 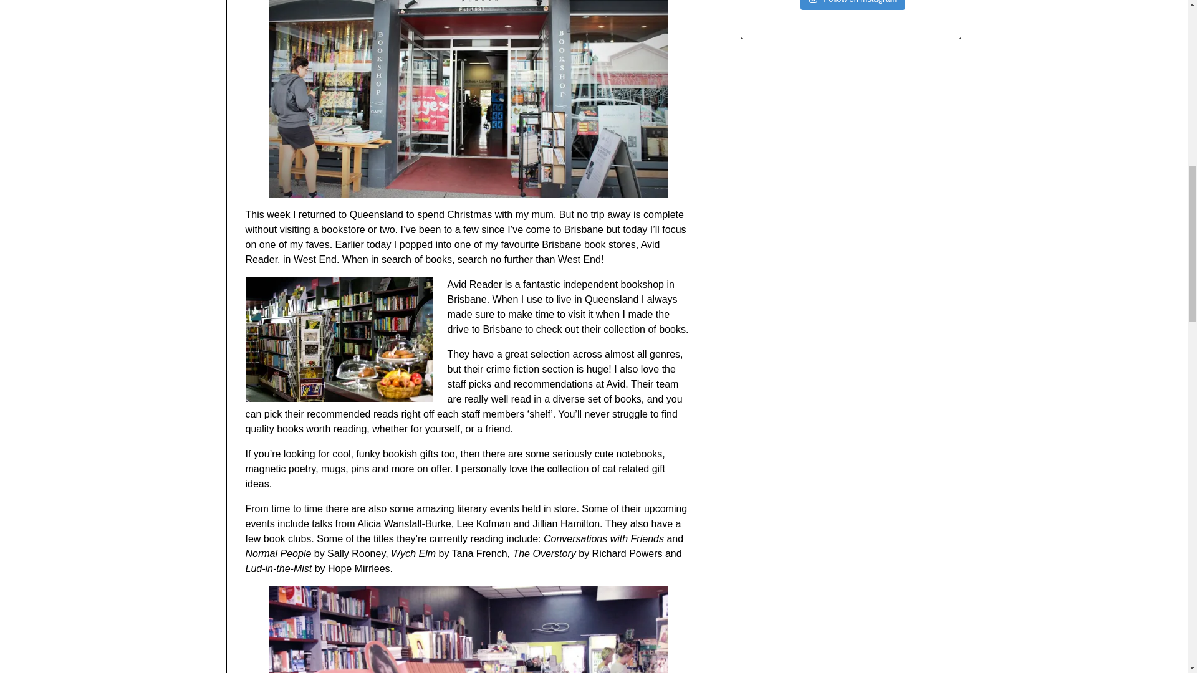 I want to click on Jillian Hamilton, so click(x=566, y=523).